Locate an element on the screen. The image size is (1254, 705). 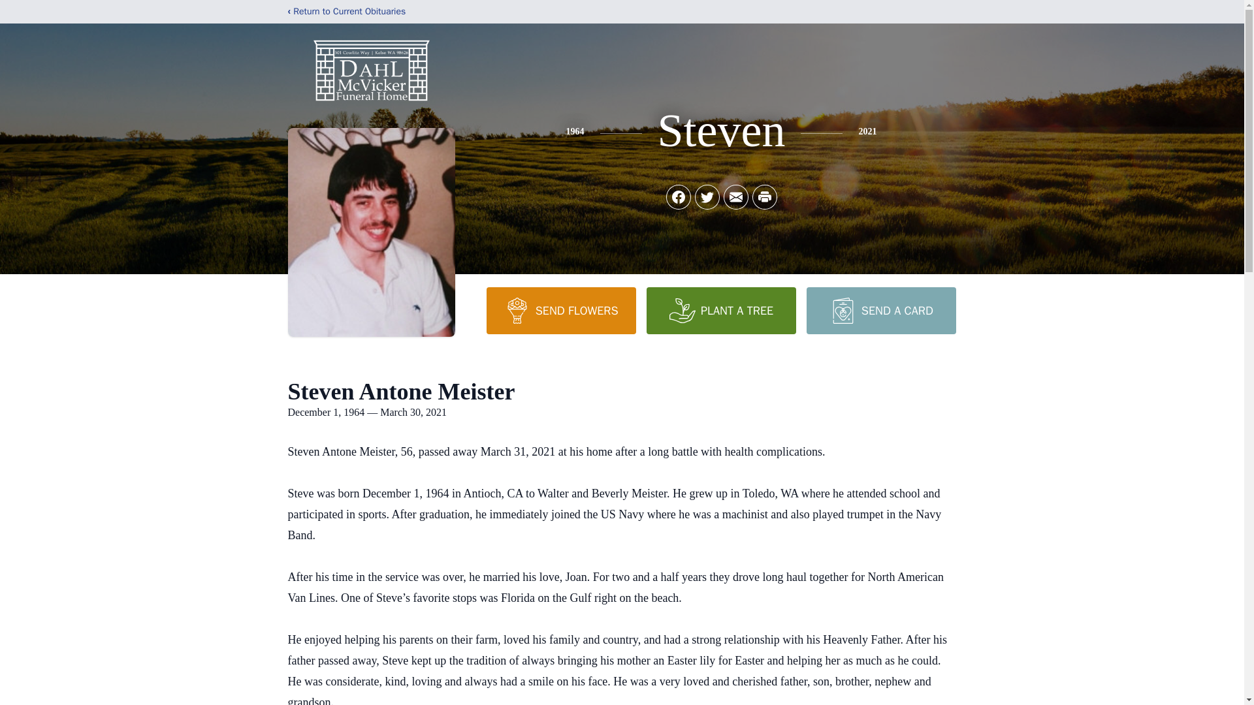
SEND FLOWERS is located at coordinates (560, 310).